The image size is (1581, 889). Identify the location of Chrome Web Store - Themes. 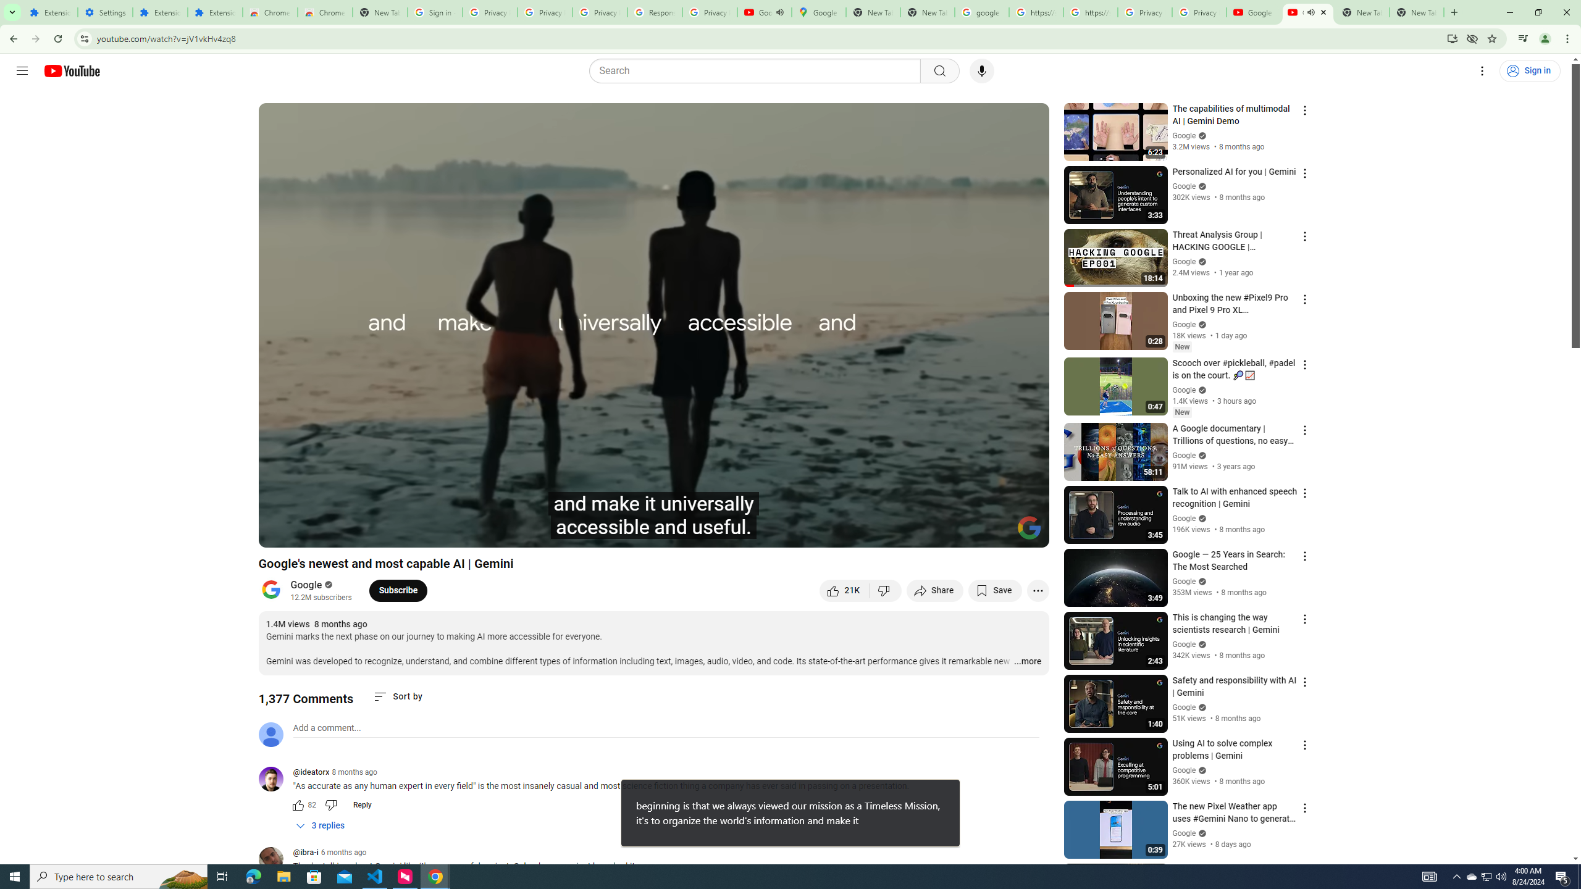
(325, 12).